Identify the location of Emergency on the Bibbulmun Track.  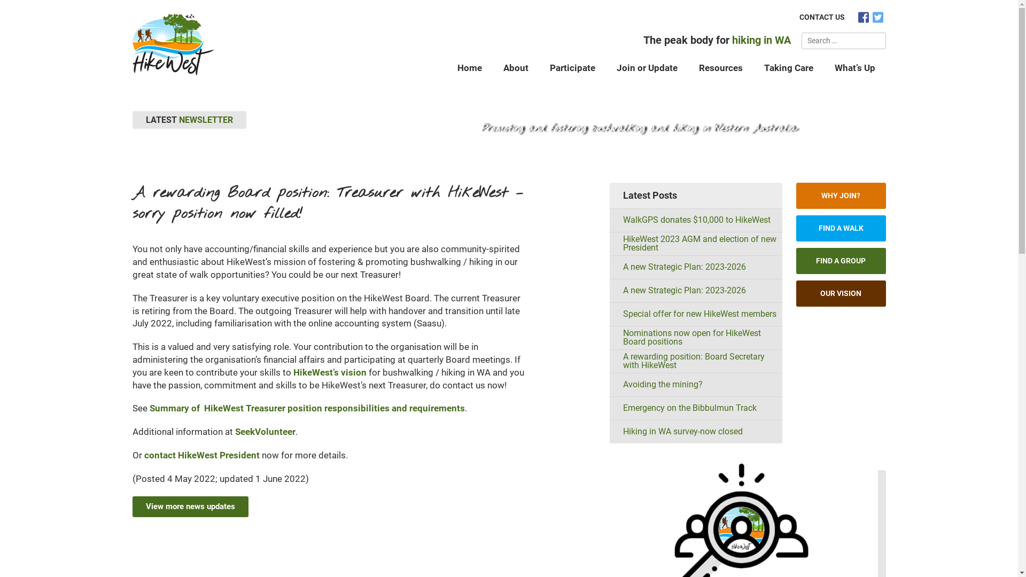
(696, 408).